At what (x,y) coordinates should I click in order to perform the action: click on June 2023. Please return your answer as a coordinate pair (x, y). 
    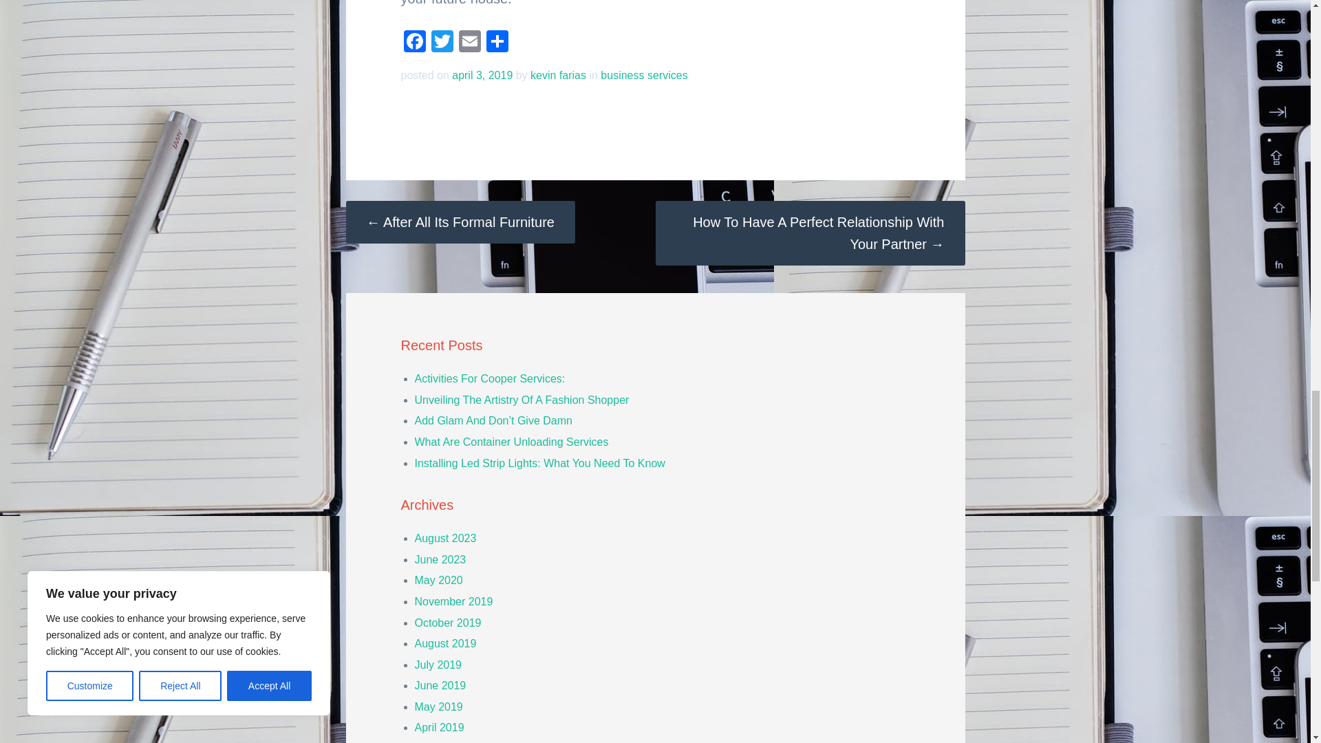
    Looking at the image, I should click on (440, 559).